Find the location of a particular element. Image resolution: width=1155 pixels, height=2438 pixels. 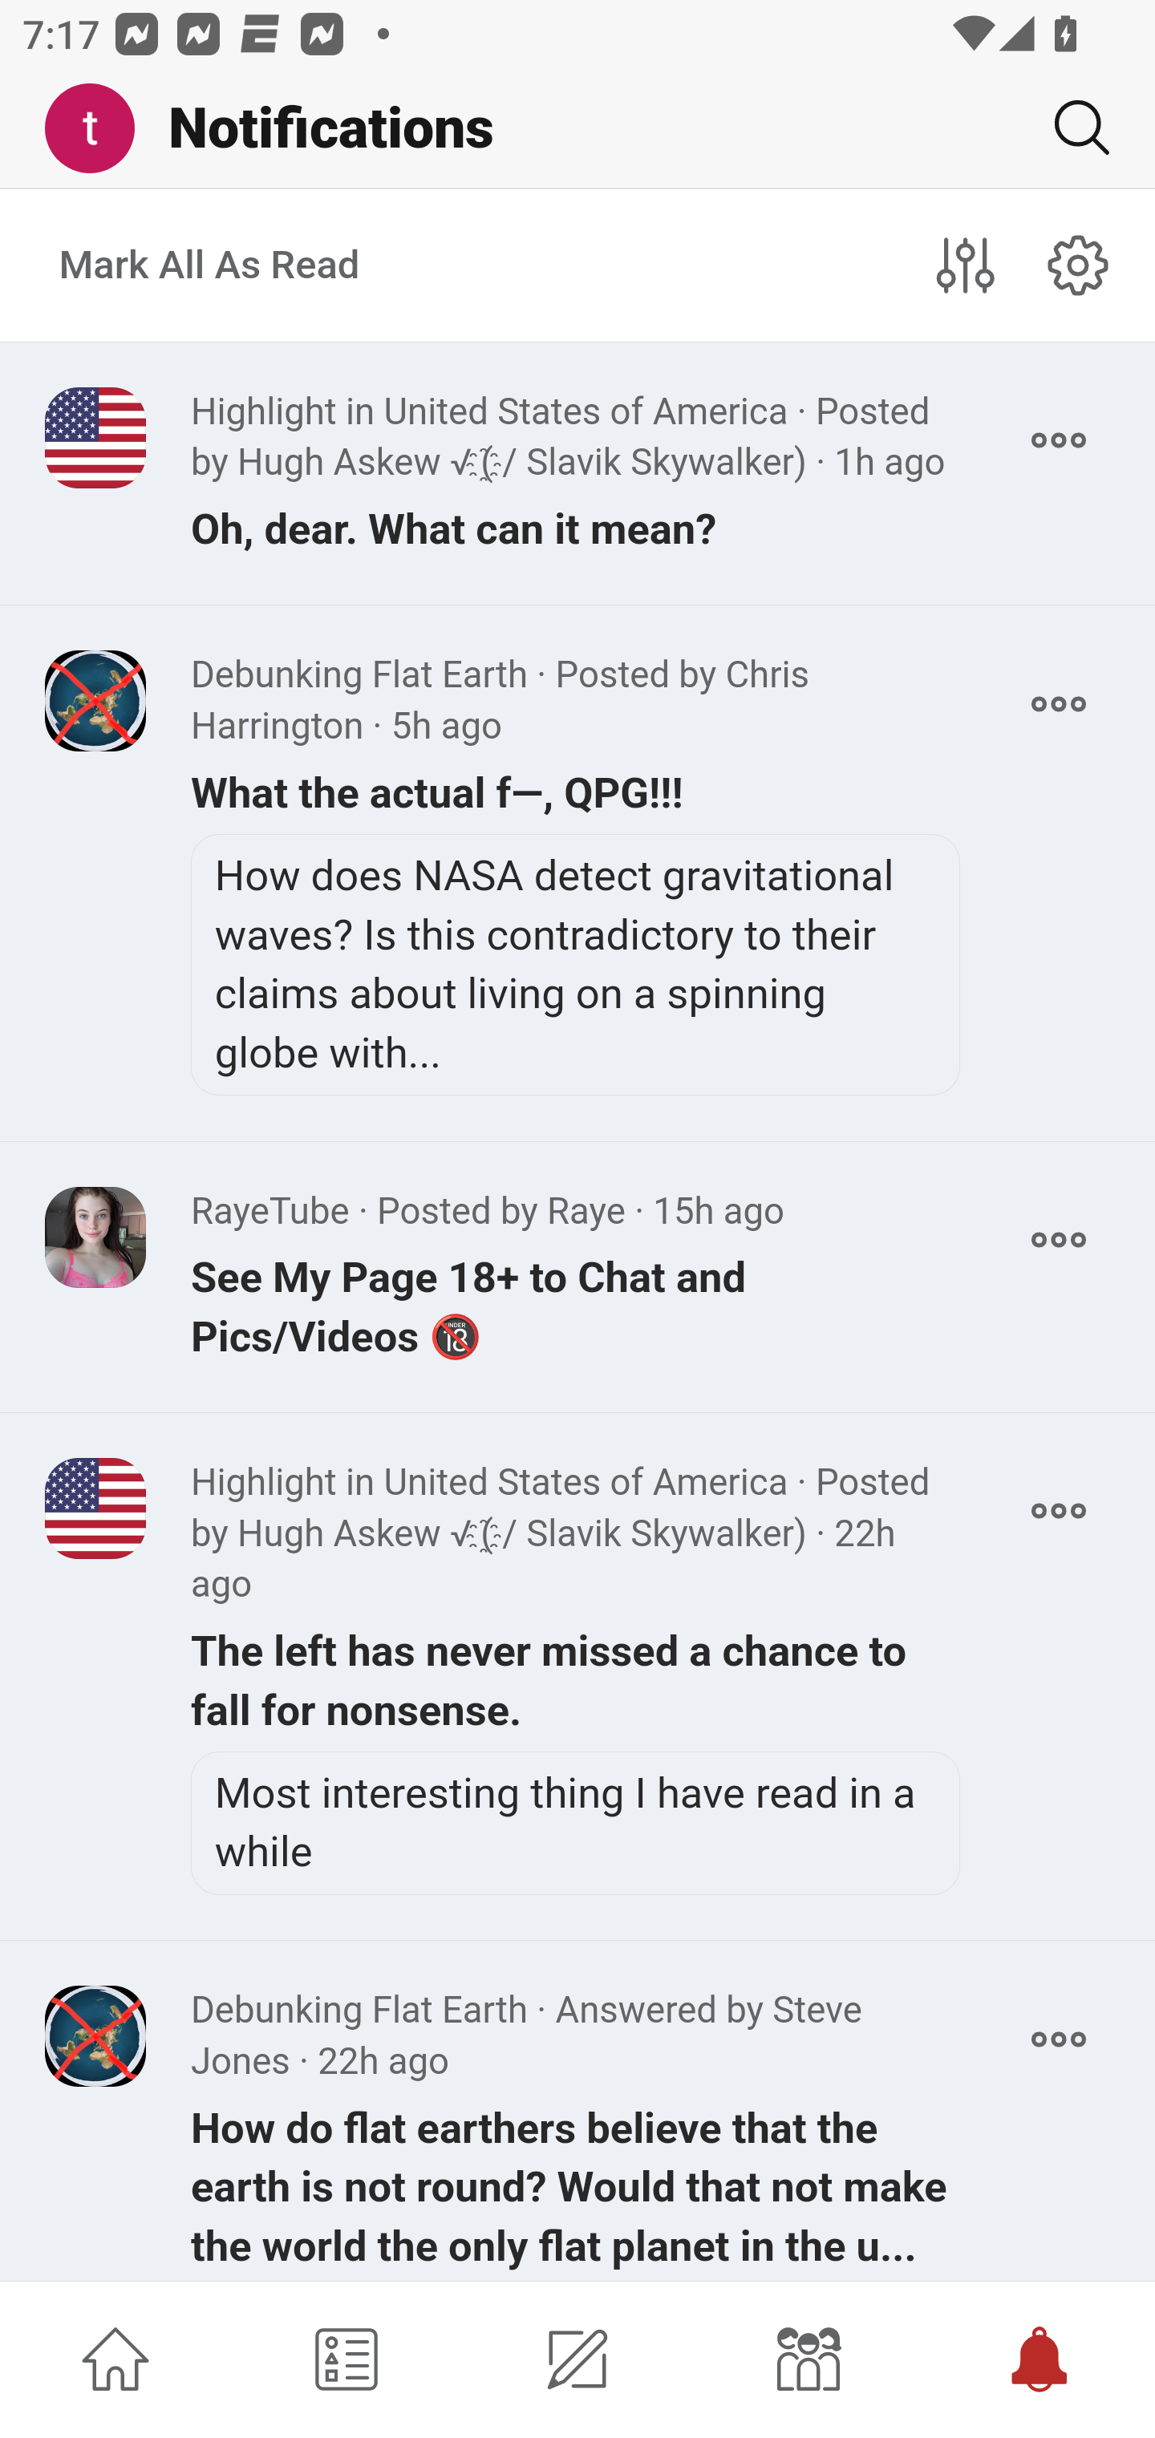

Me Notifications Search is located at coordinates (577, 129).